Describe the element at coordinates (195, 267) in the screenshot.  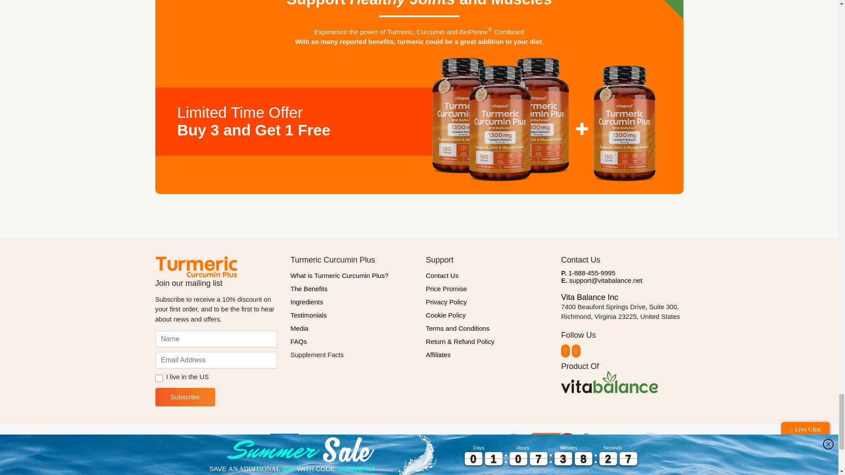
I see `Turmeric Curcumin Plus Official Logo` at that location.